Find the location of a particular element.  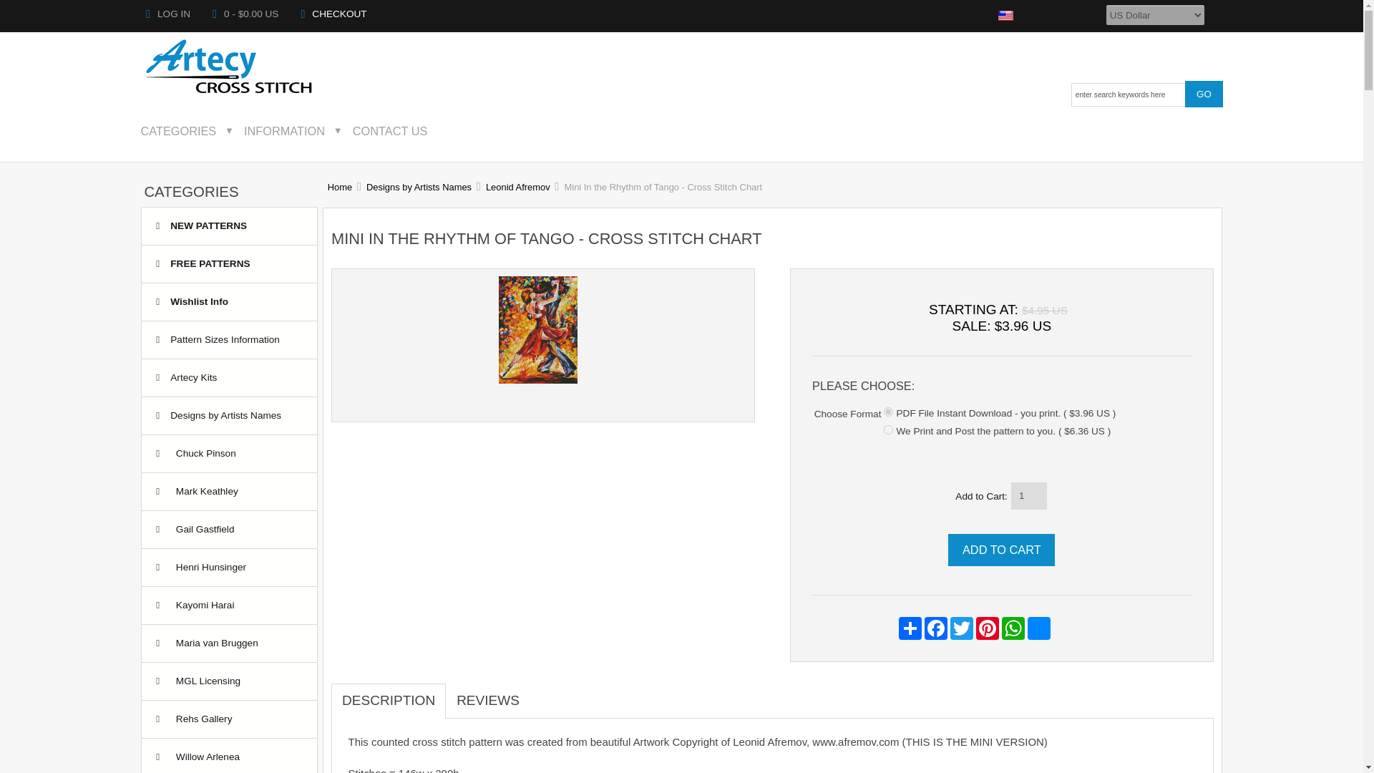

Add to Cart is located at coordinates (1001, 550).